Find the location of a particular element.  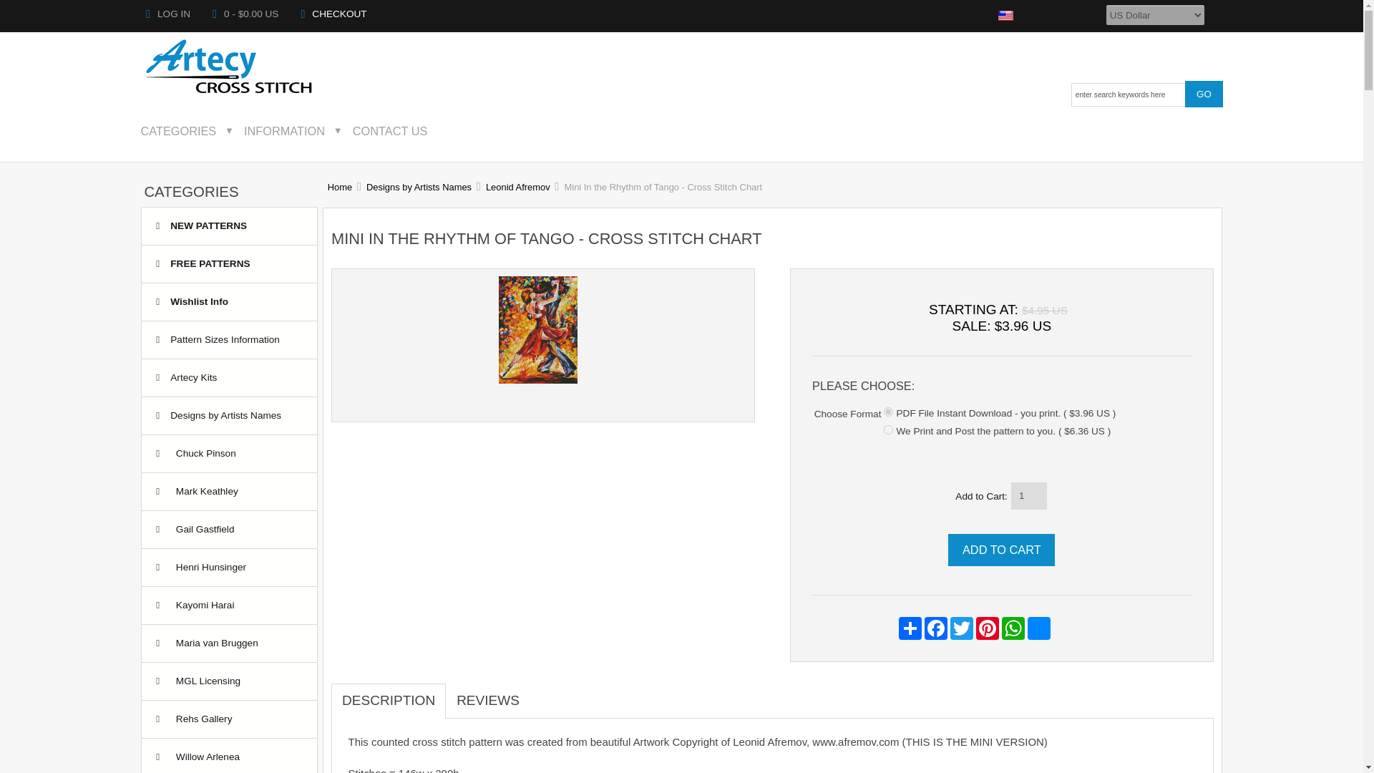

Add to Cart is located at coordinates (1001, 550).